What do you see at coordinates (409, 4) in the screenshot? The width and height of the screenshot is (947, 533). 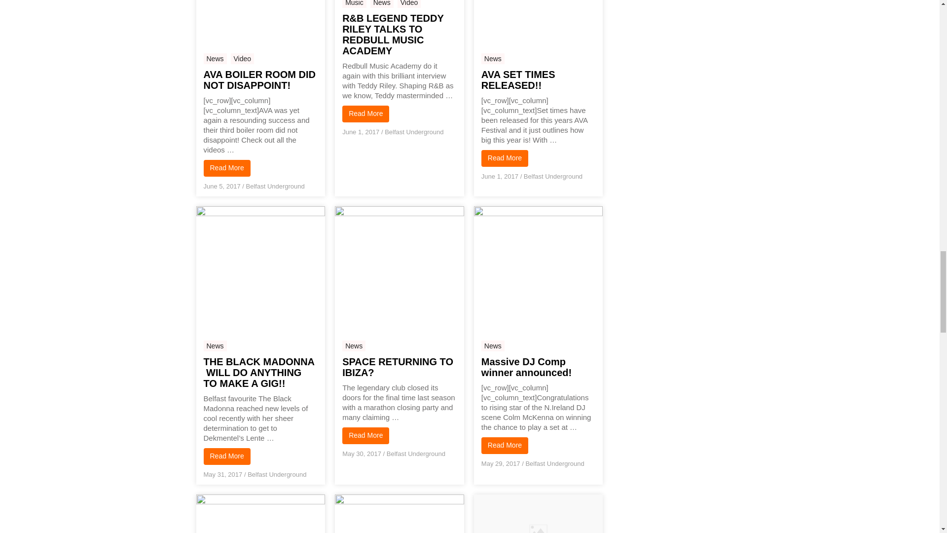 I see `Video` at bounding box center [409, 4].